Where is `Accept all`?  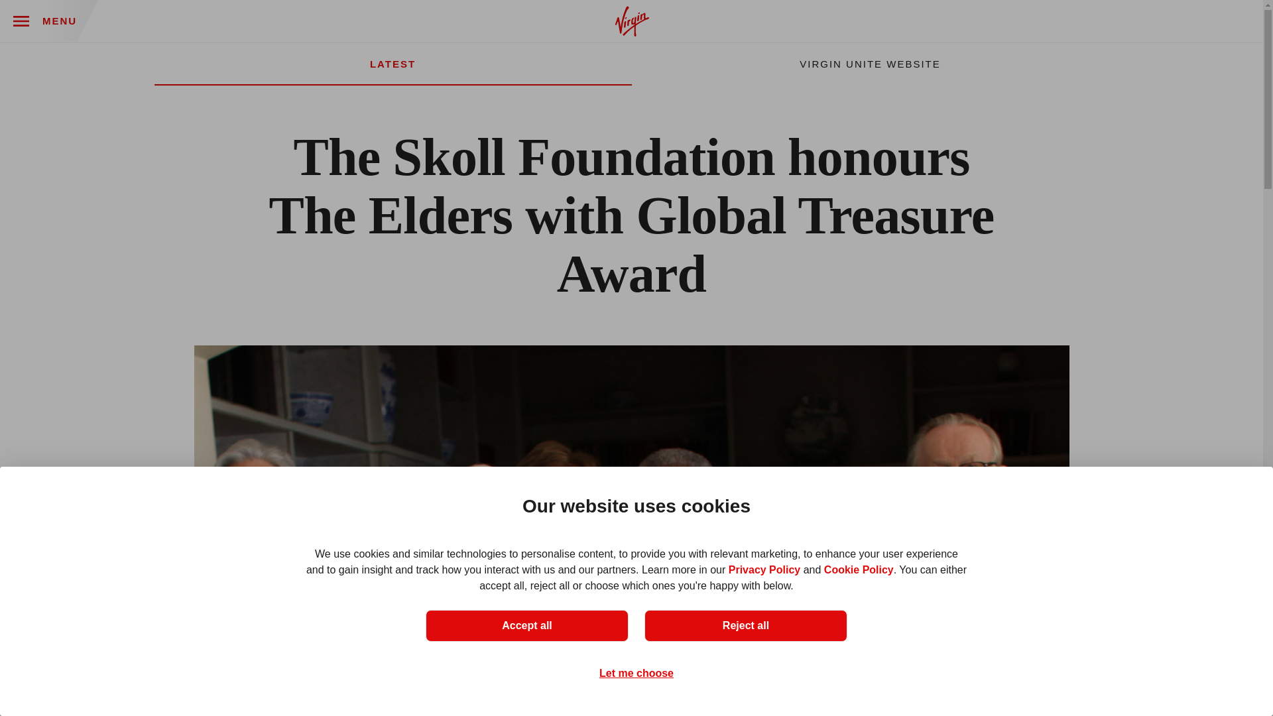
Accept all is located at coordinates (526, 626).